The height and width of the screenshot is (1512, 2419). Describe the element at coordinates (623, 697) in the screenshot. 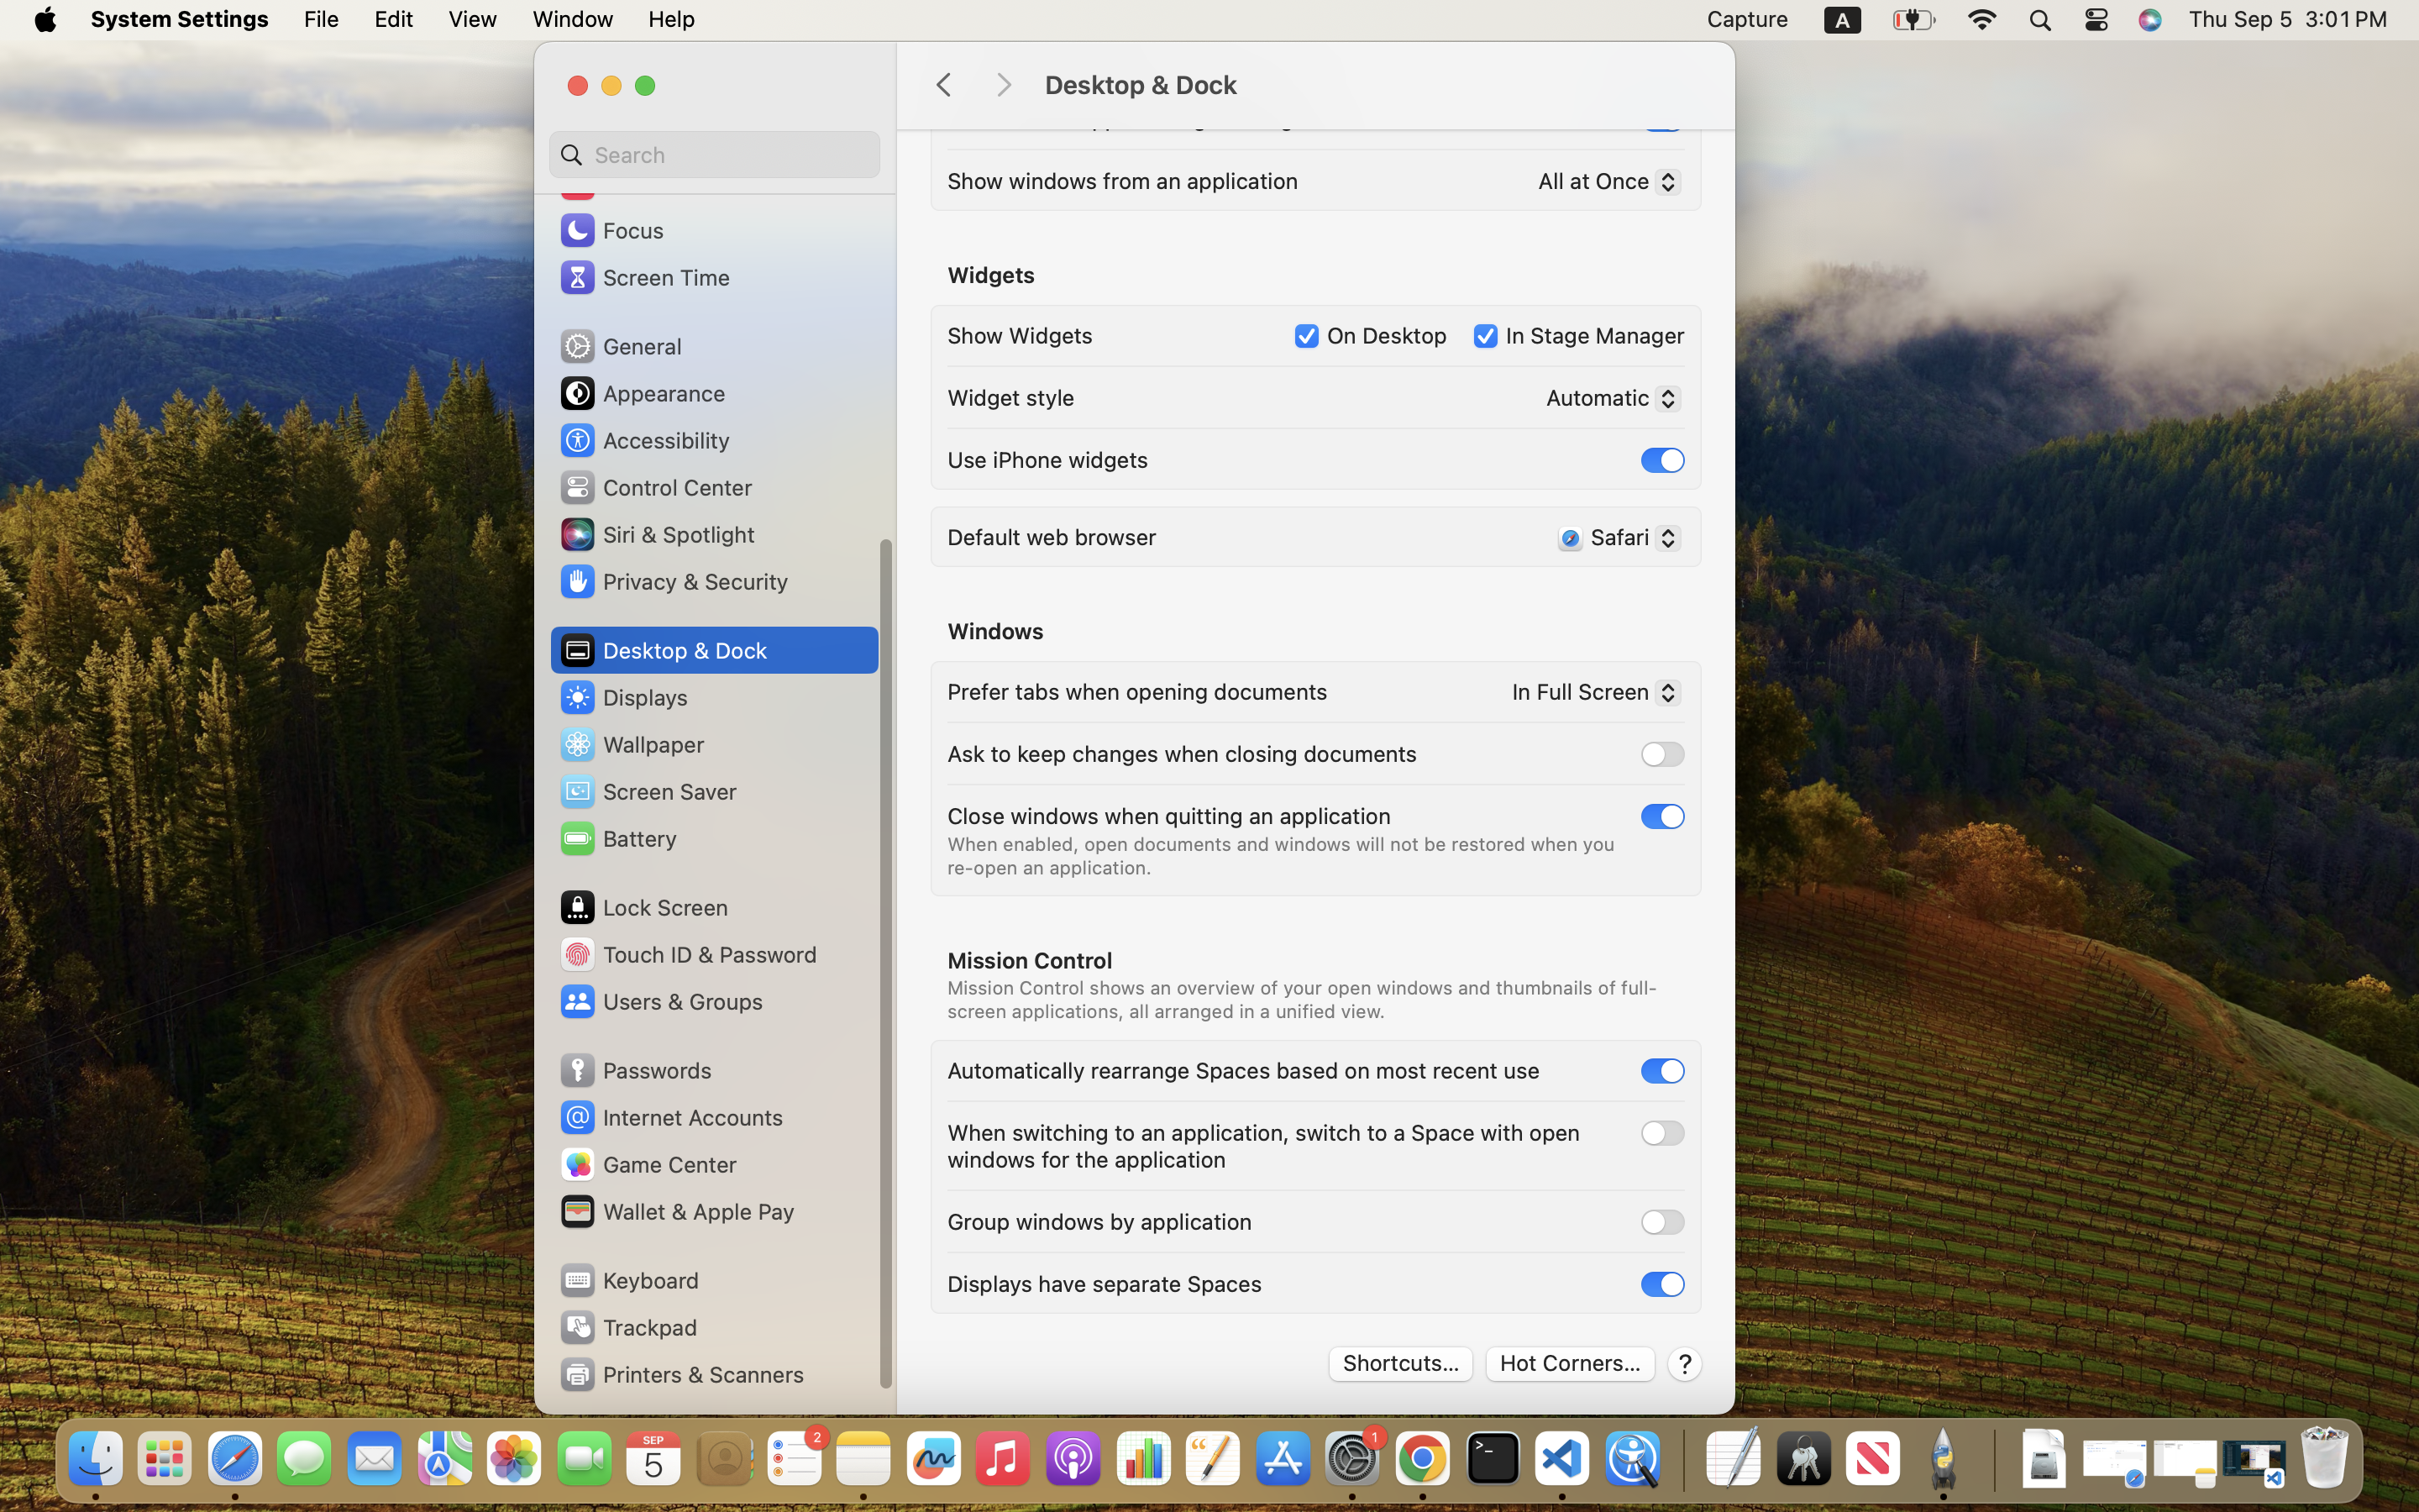

I see `Displays` at that location.